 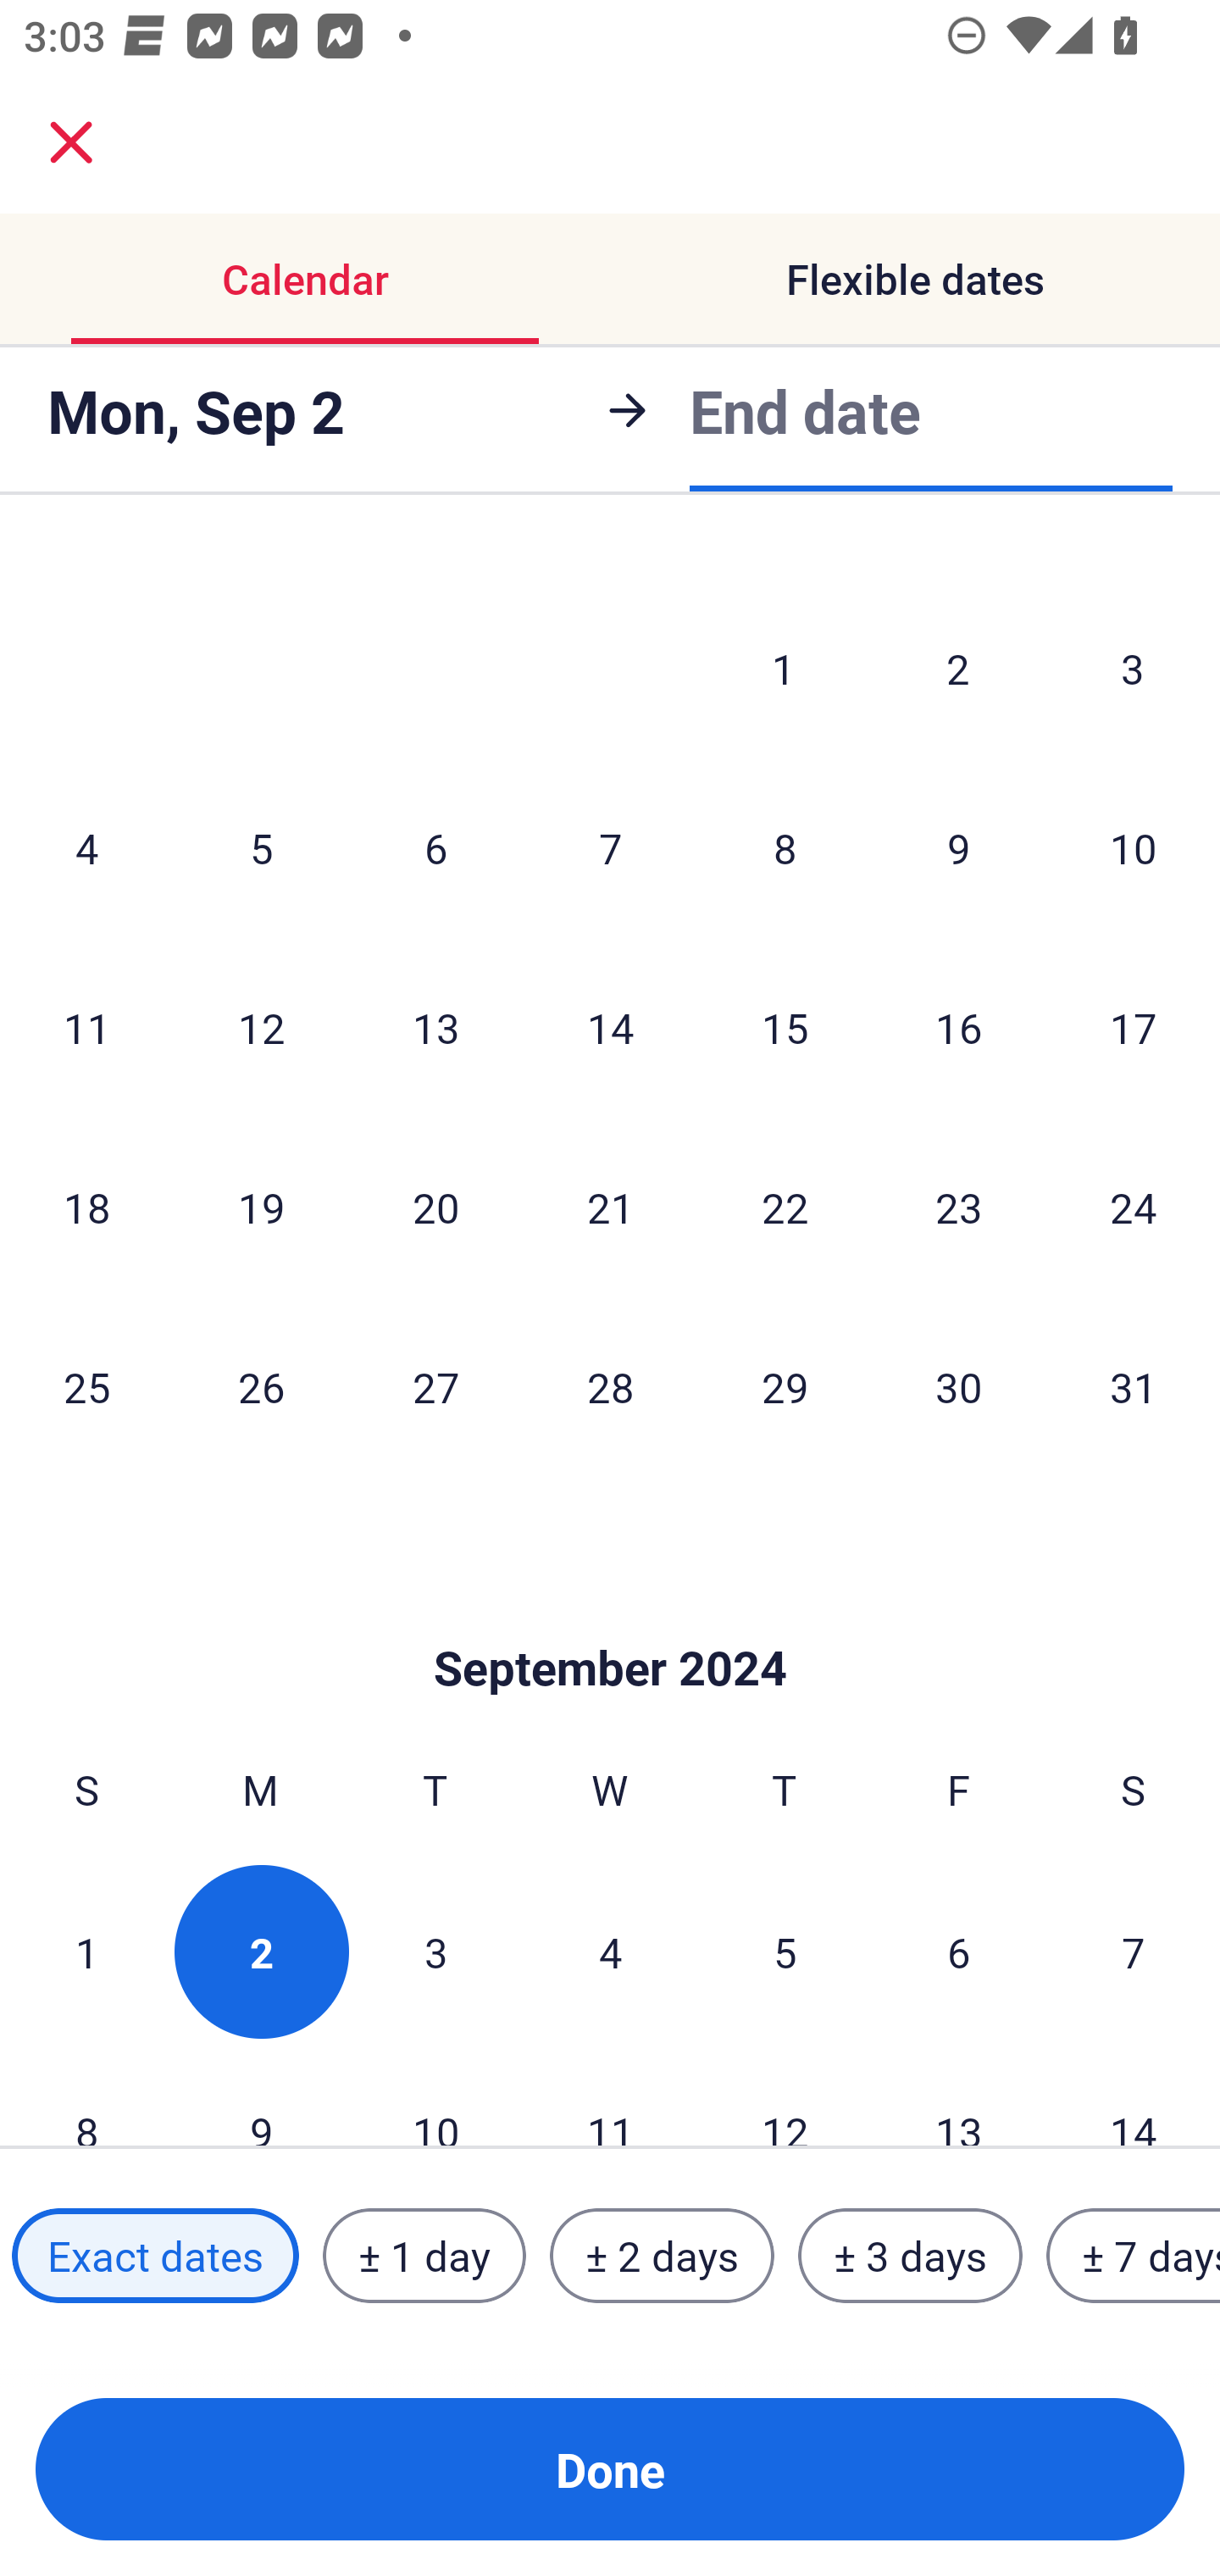 What do you see at coordinates (86, 1951) in the screenshot?
I see `1 Sunday, September 1, 2024` at bounding box center [86, 1951].